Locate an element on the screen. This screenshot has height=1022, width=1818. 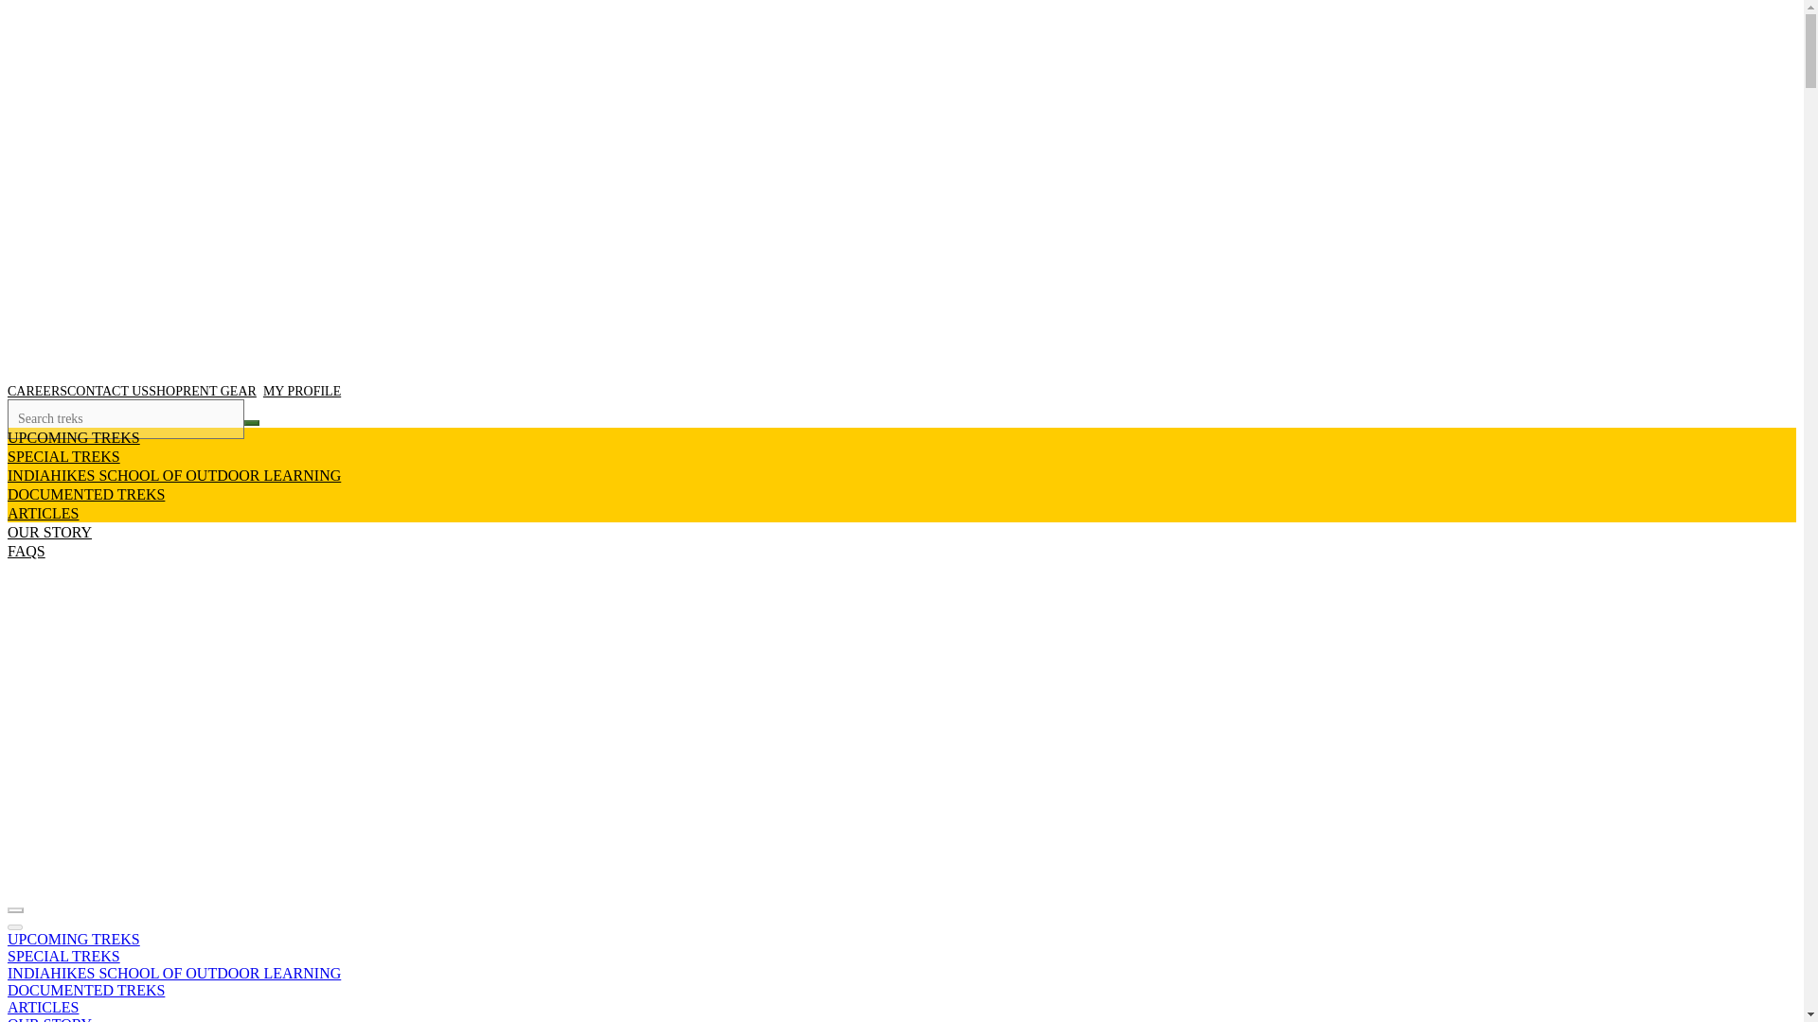
CAREERS is located at coordinates (37, 392).